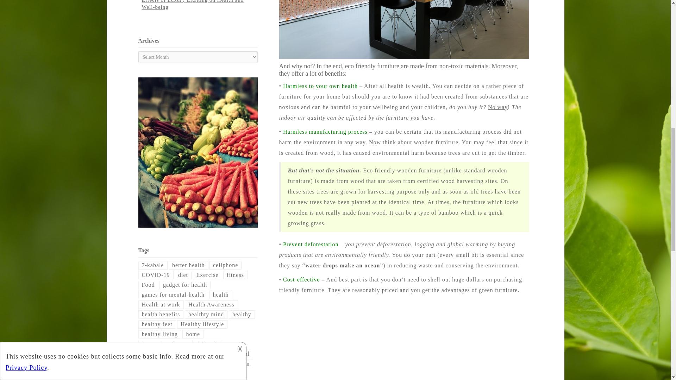  Describe the element at coordinates (211, 305) in the screenshot. I see `Health Awareness` at that location.